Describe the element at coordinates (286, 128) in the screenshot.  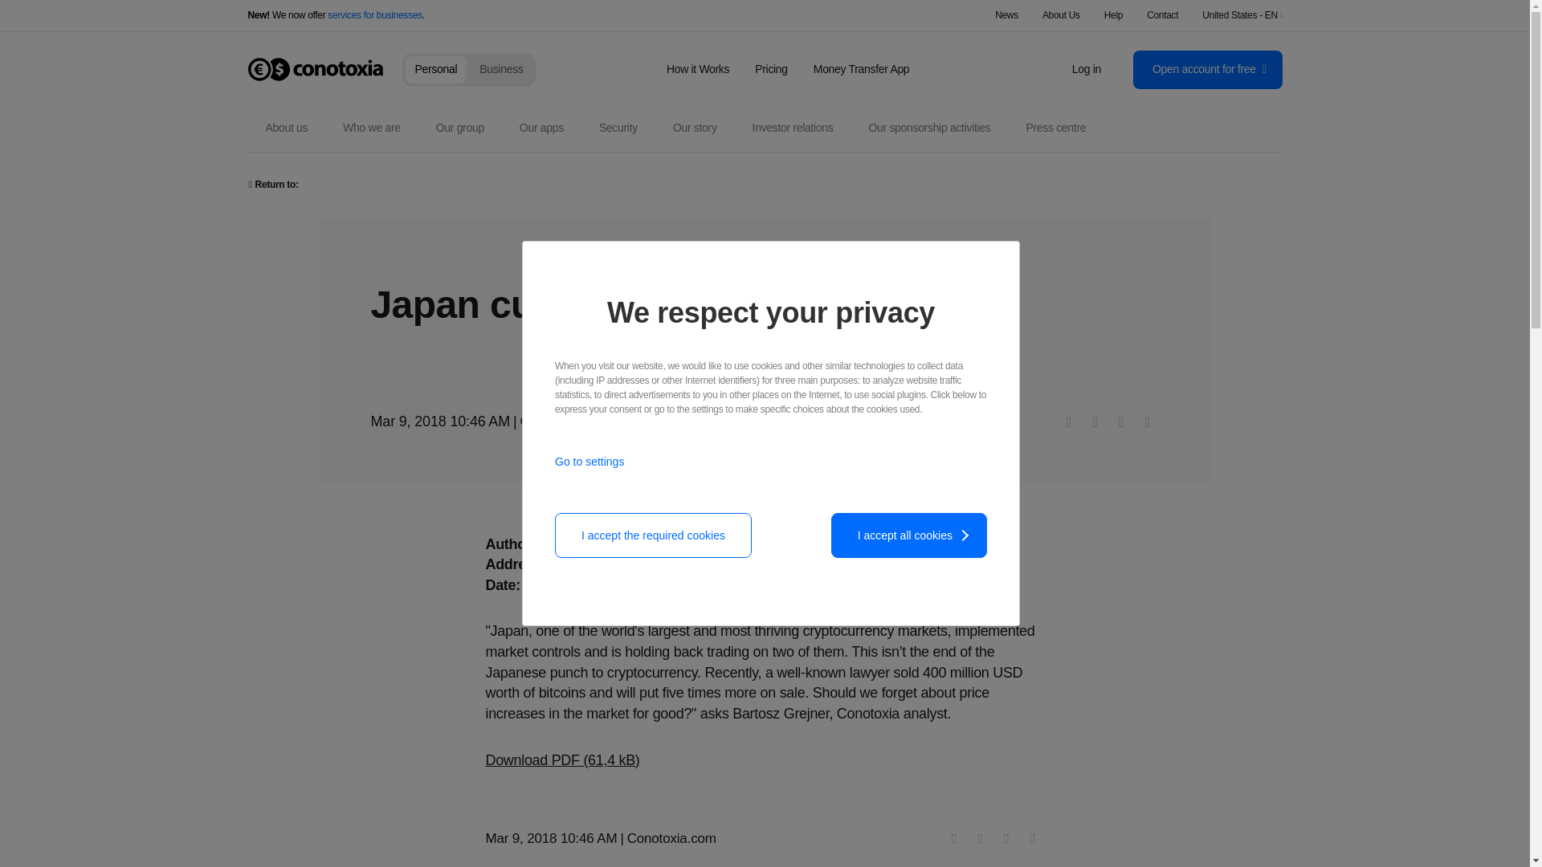
I see `About us` at that location.